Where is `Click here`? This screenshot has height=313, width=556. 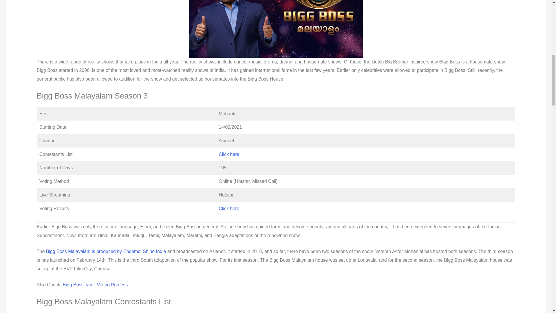 Click here is located at coordinates (229, 208).